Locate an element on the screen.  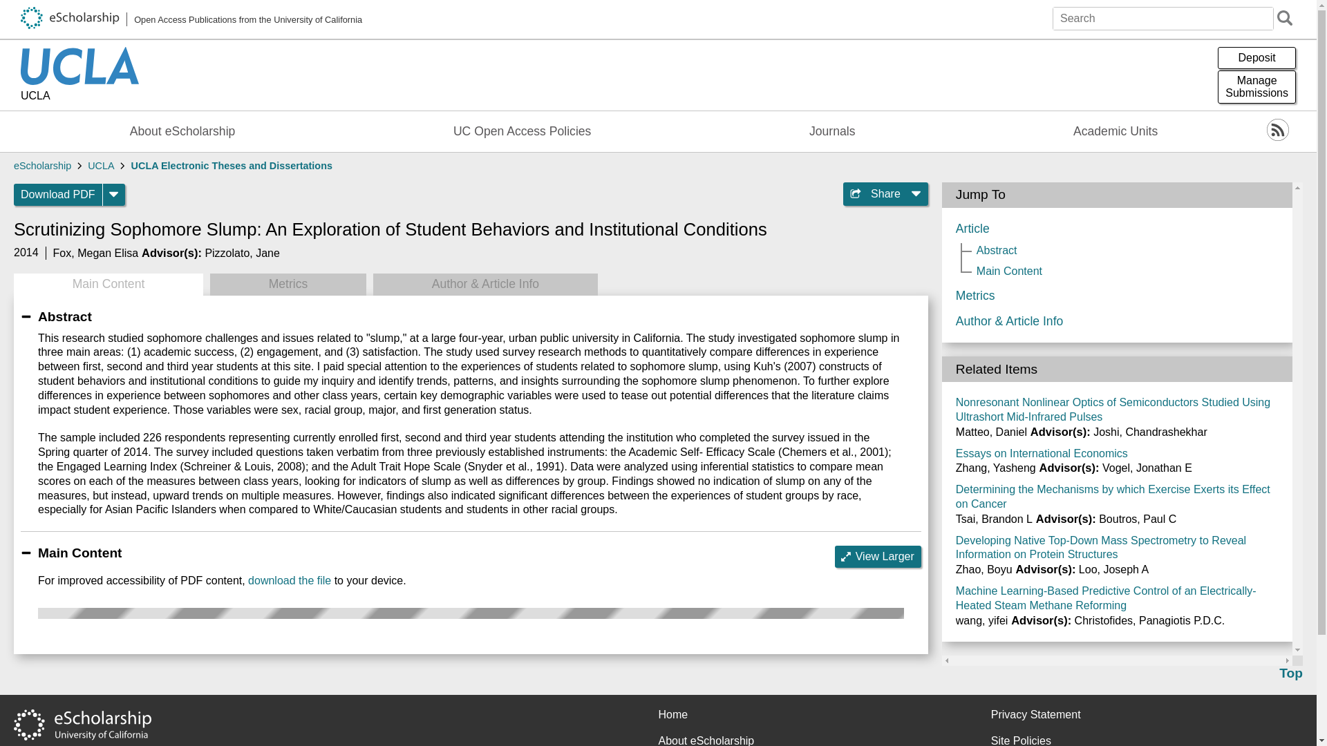
UCLA is located at coordinates (80, 97).